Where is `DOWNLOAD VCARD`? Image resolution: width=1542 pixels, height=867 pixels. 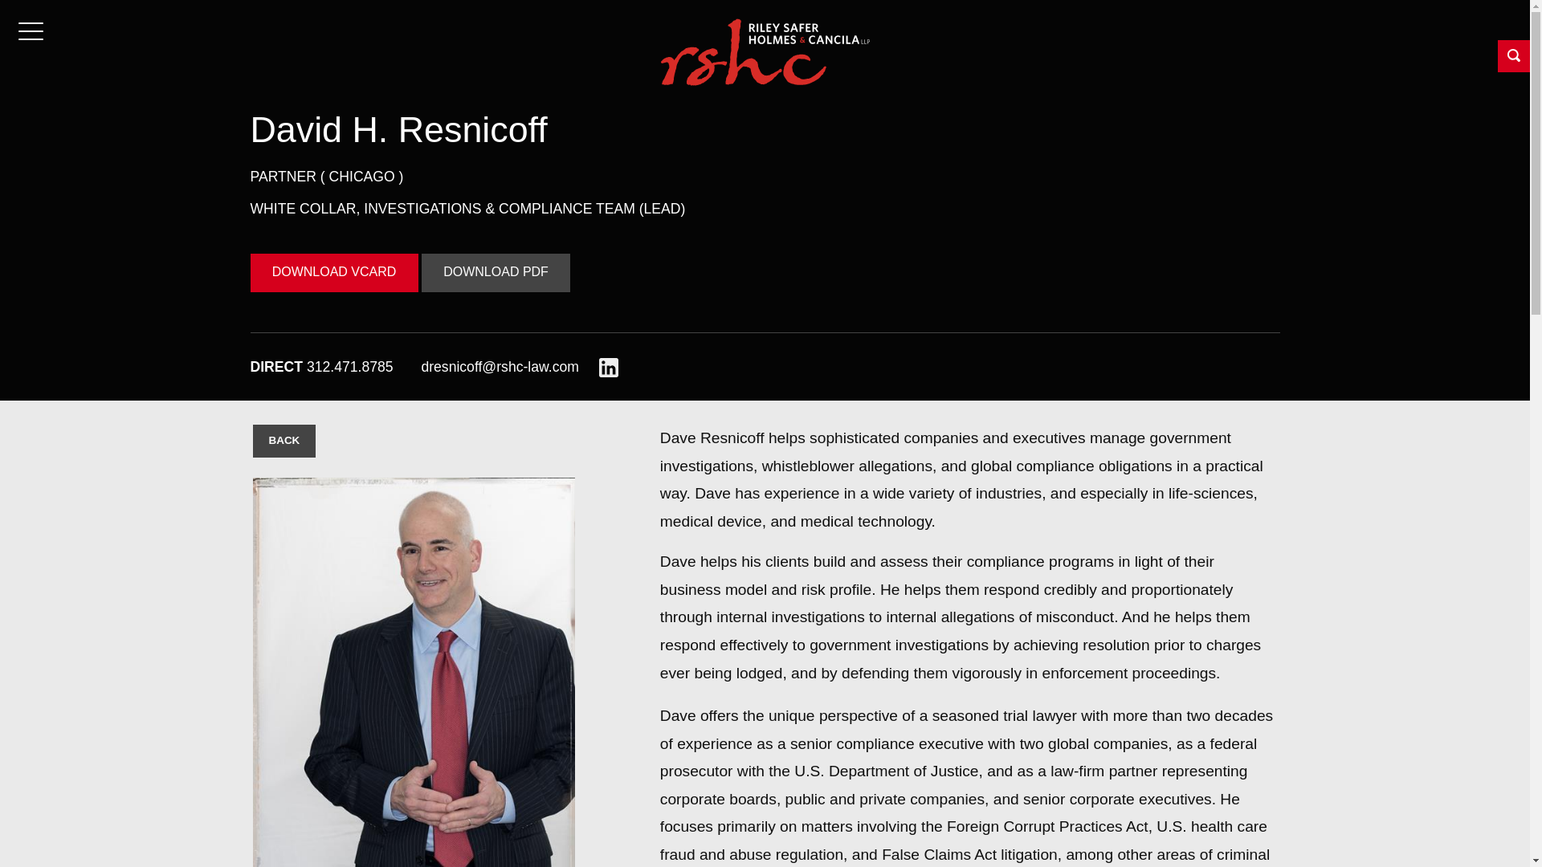
DOWNLOAD VCARD is located at coordinates (334, 273).